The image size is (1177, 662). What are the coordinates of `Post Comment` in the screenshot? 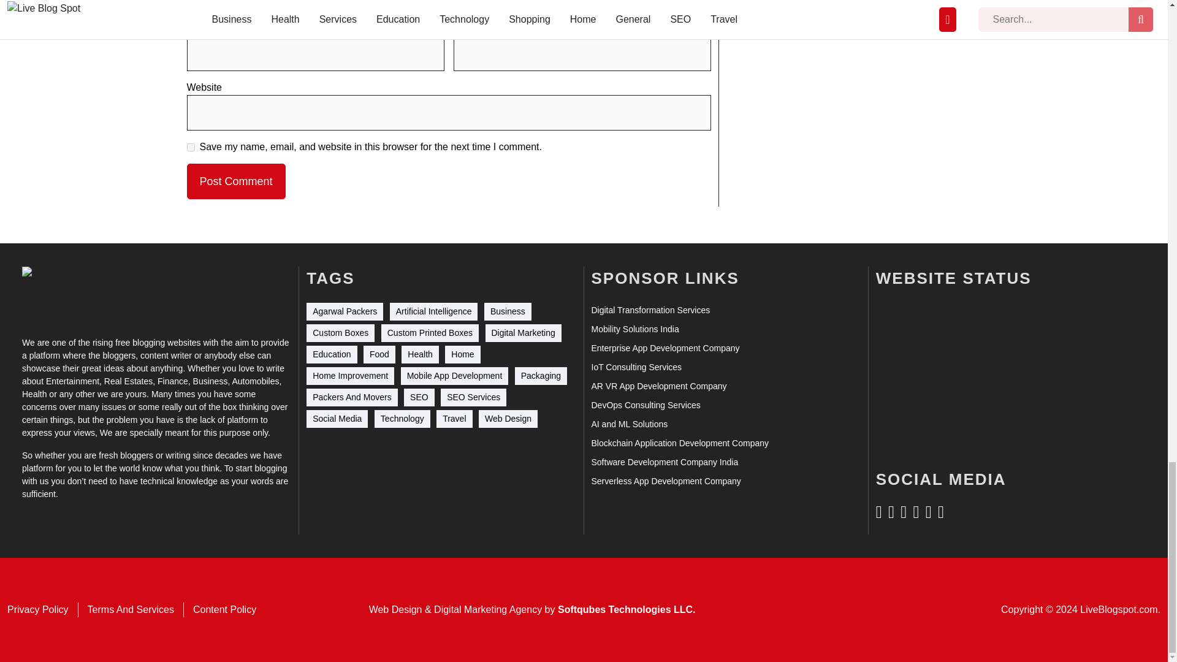 It's located at (235, 181).